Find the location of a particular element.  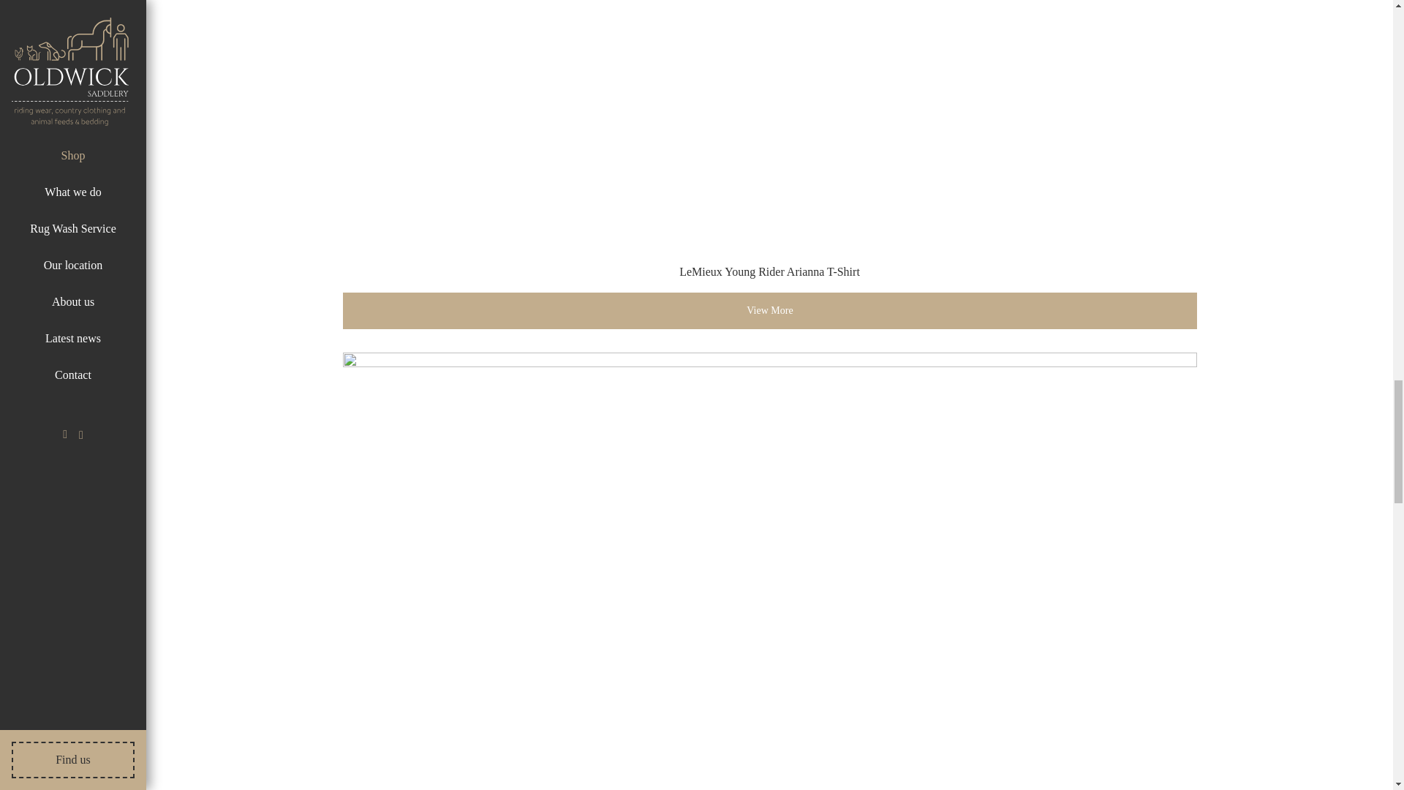

View More is located at coordinates (769, 310).